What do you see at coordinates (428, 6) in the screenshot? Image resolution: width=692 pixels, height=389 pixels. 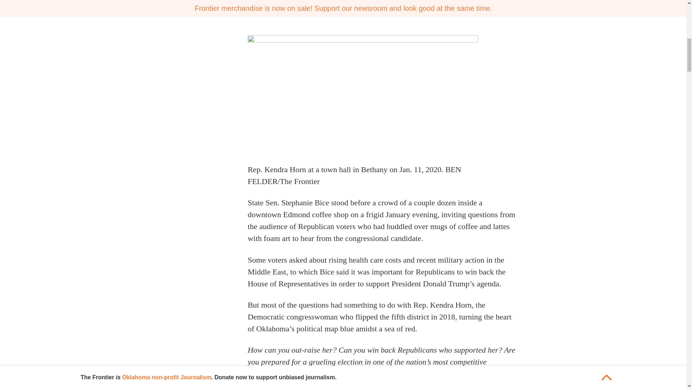 I see `Screen Shot 2020-03-04 at 9.53.33 PM` at bounding box center [428, 6].